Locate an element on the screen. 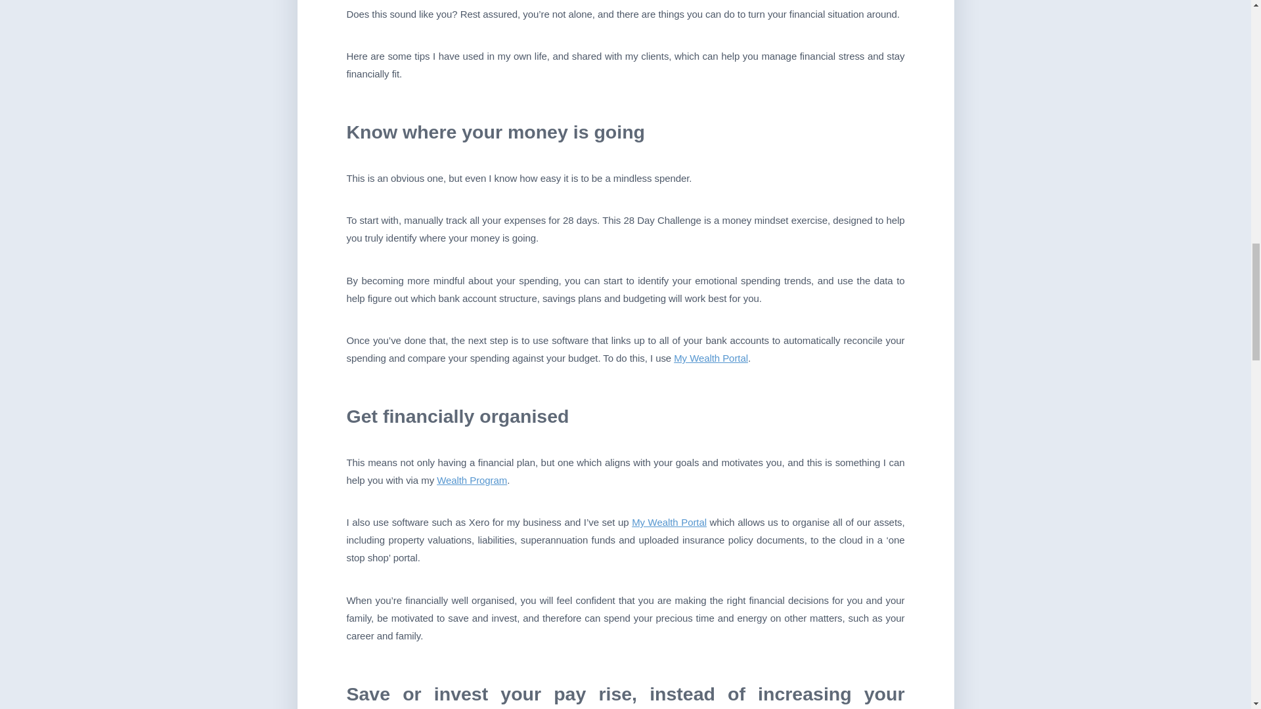  Wealth Program is located at coordinates (472, 479).